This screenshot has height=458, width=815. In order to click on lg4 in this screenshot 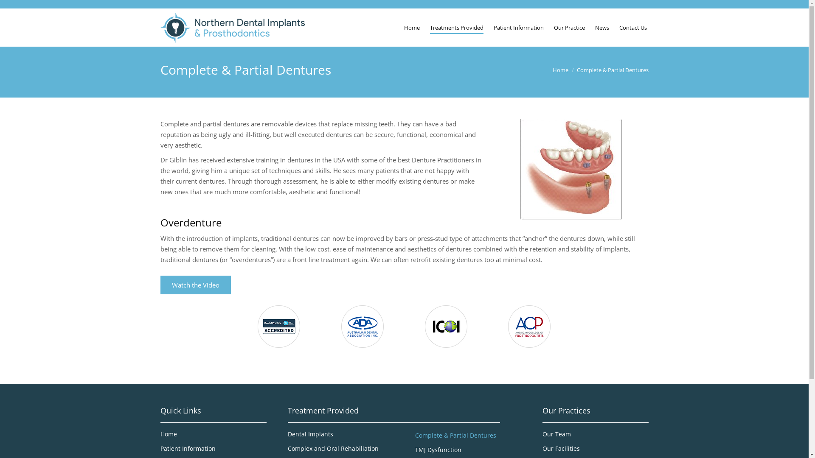, I will do `click(363, 327)`.